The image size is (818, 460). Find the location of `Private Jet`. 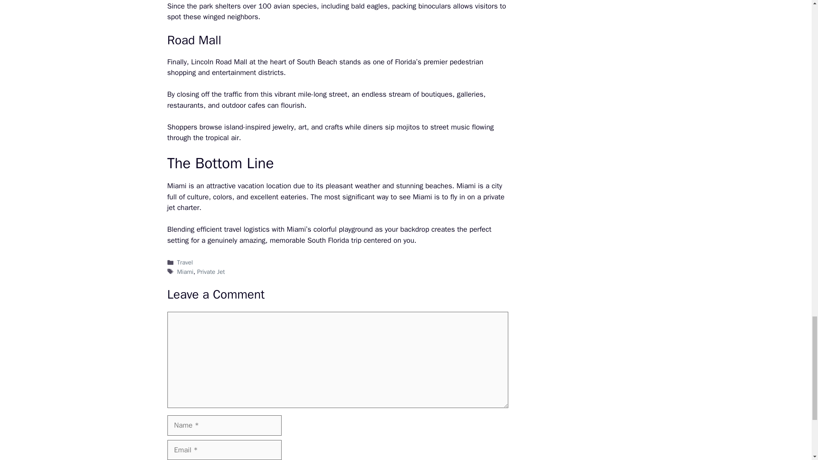

Private Jet is located at coordinates (211, 271).